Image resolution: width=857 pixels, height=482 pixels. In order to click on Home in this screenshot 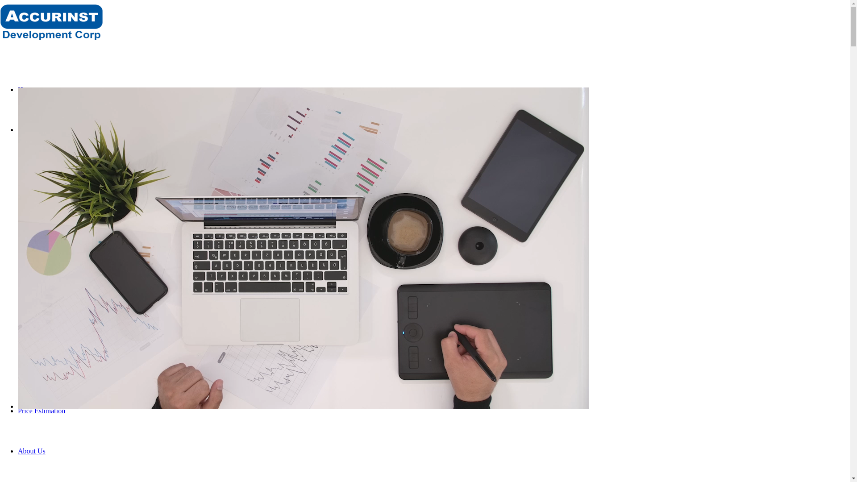, I will do `click(27, 89)`.